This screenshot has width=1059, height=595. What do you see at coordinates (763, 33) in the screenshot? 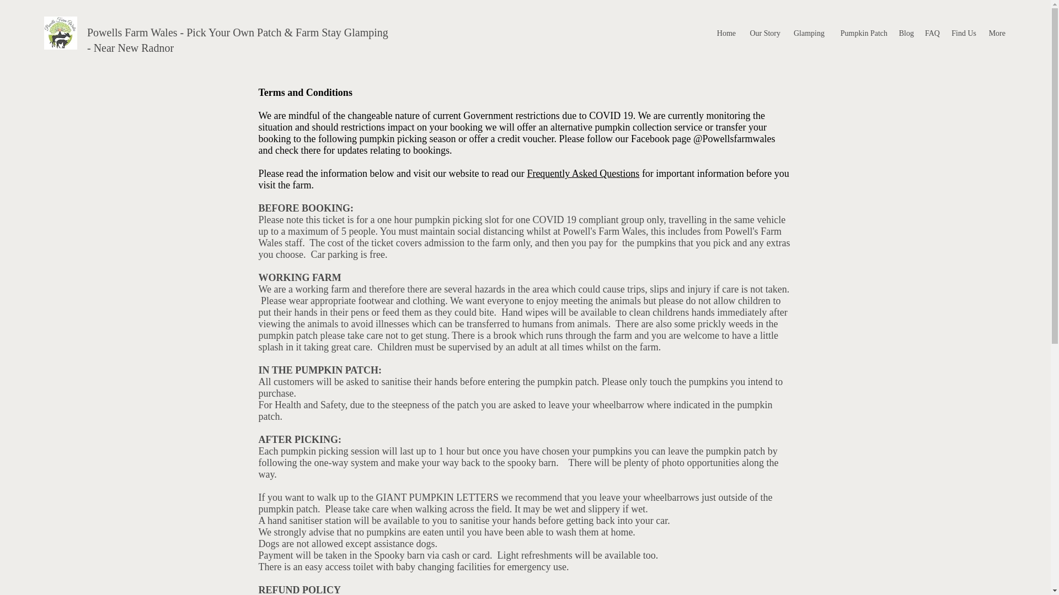
I see `Our Story` at bounding box center [763, 33].